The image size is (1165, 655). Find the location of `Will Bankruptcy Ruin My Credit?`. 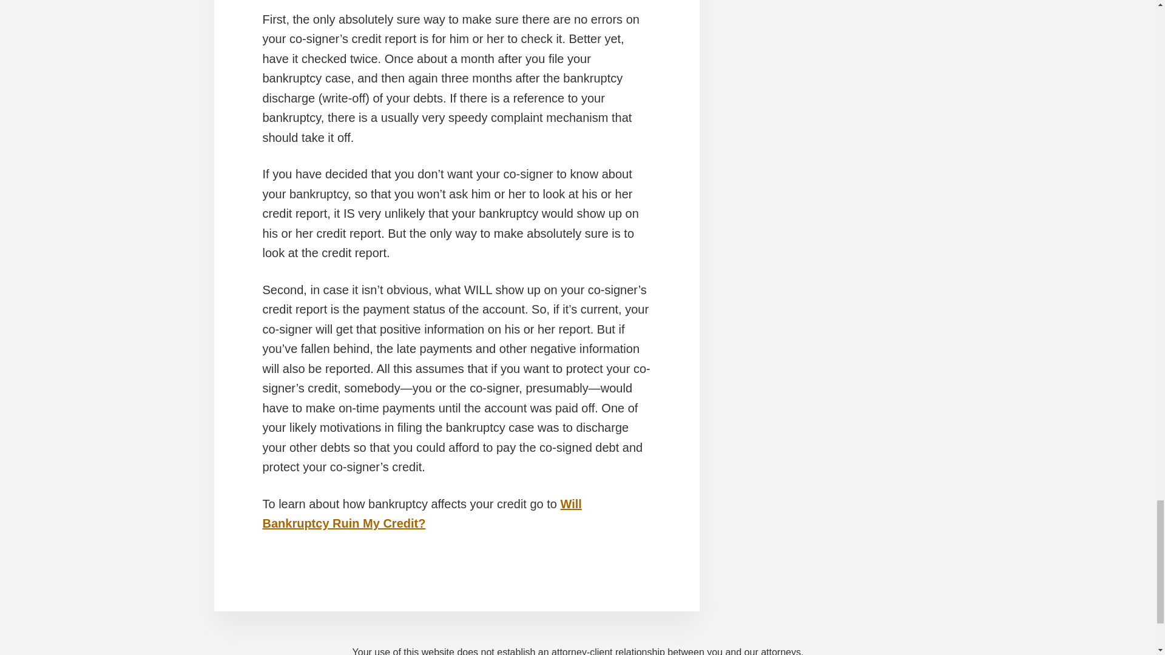

Will Bankruptcy Ruin My Credit? is located at coordinates (422, 513).